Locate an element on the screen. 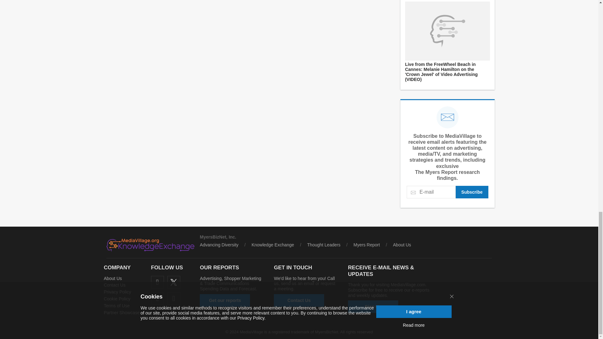 The width and height of the screenshot is (603, 339). Follow us on Instagram is located at coordinates (174, 299).